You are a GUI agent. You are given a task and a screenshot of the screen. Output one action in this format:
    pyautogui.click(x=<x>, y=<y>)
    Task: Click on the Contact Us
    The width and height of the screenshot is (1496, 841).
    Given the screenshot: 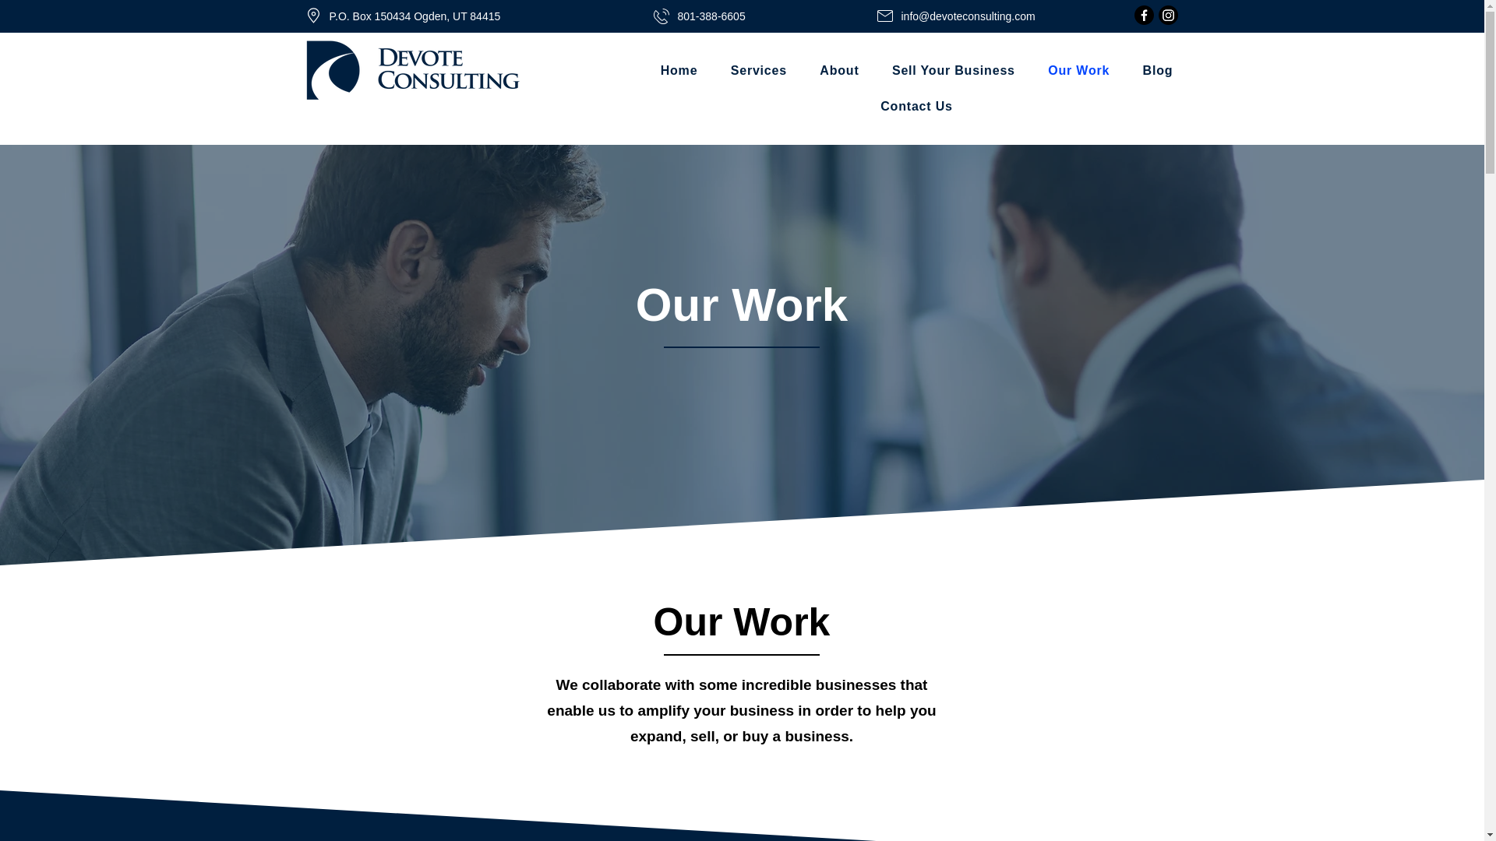 What is the action you would take?
    pyautogui.click(x=916, y=106)
    